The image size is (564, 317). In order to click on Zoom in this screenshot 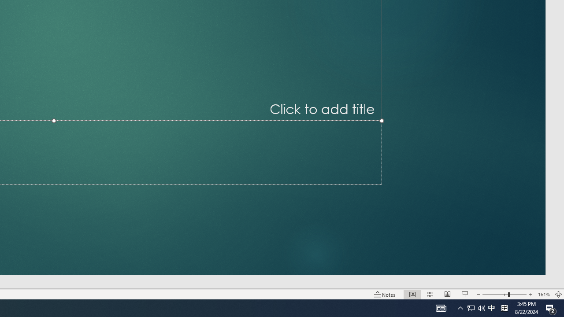, I will do `click(504, 294)`.